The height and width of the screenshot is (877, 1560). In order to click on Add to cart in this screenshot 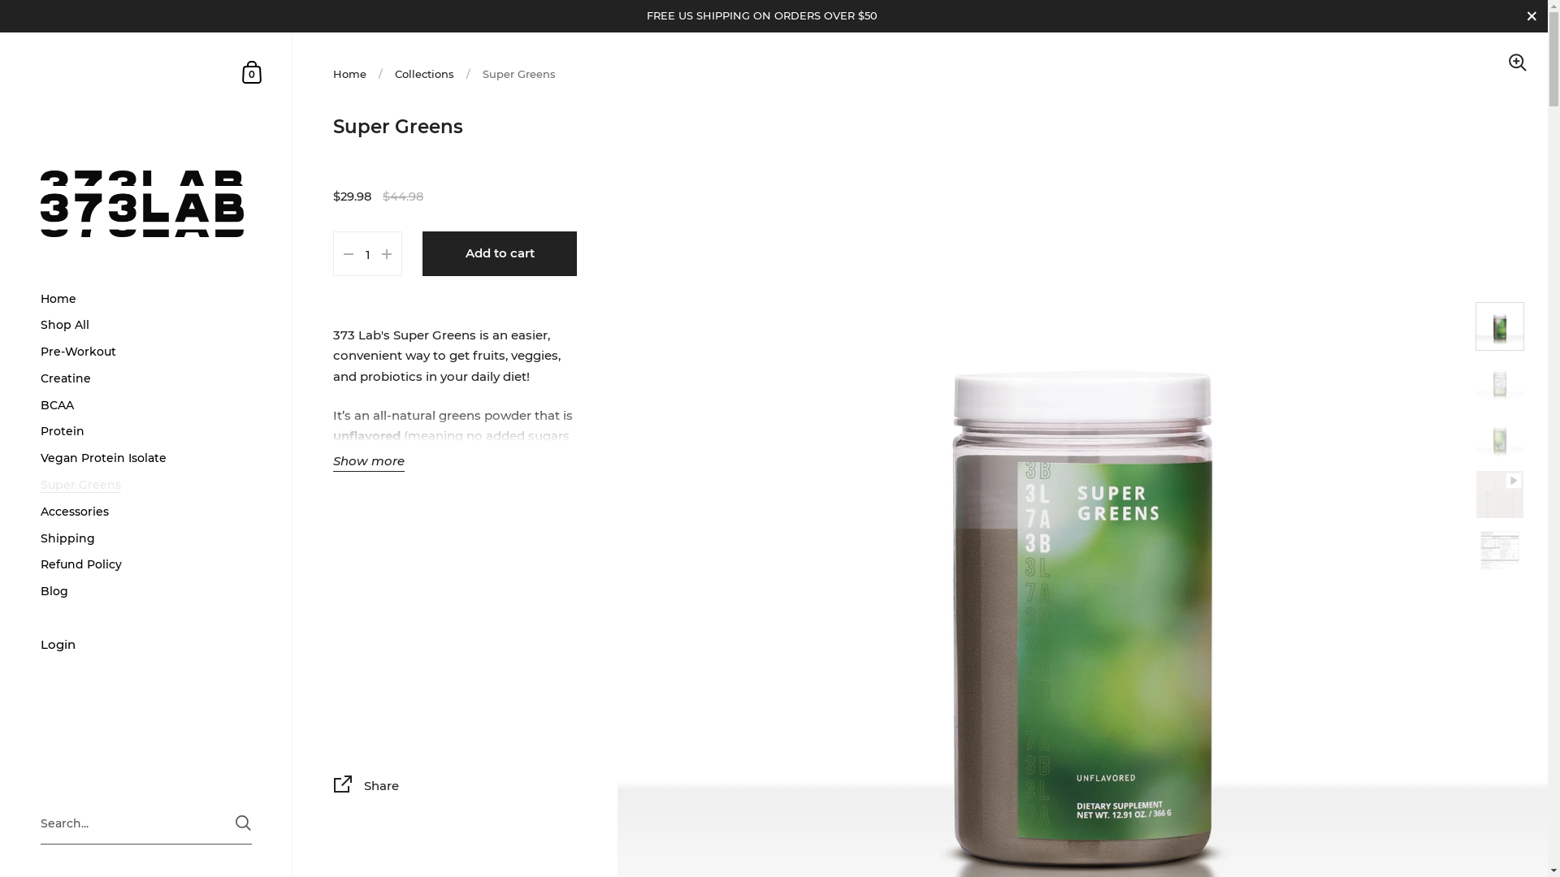, I will do `click(500, 253)`.